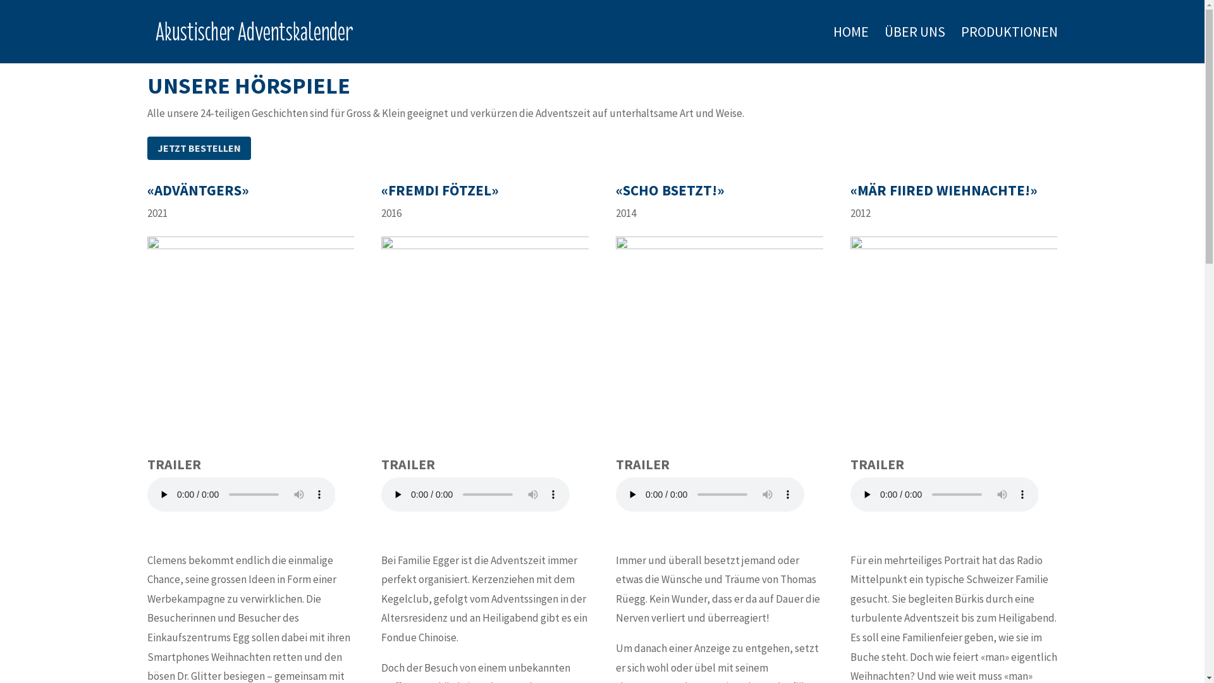 Image resolution: width=1214 pixels, height=683 pixels. What do you see at coordinates (485, 340) in the screenshot?
I see `flyer_ff_2016` at bounding box center [485, 340].